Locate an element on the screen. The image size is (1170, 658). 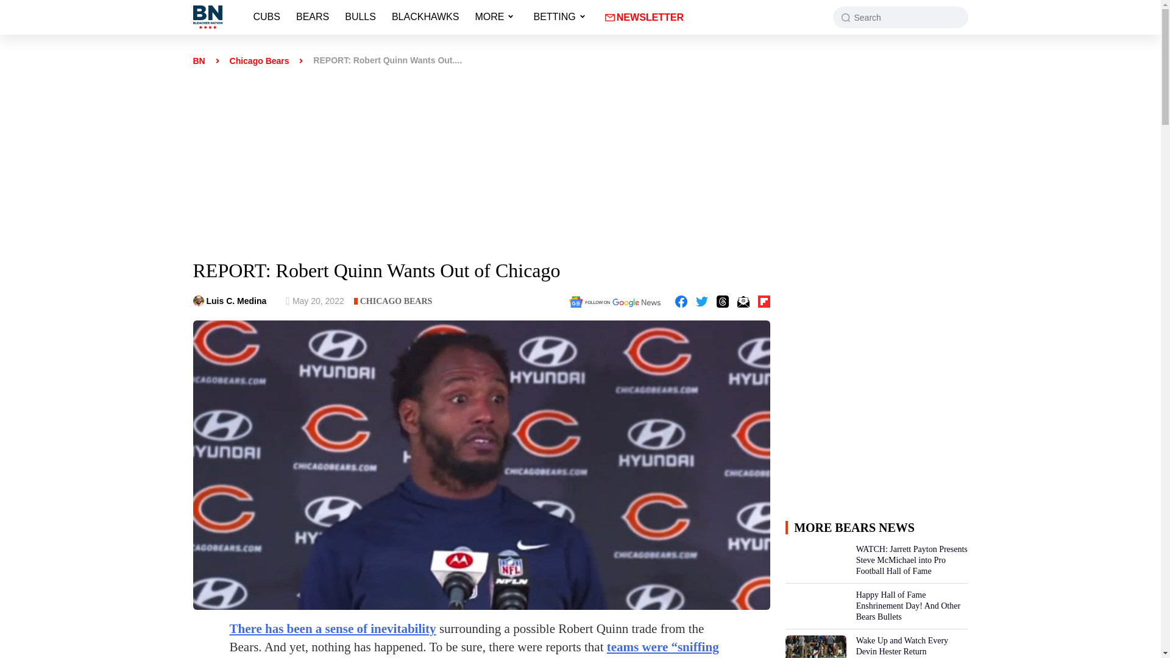
CUBS is located at coordinates (267, 12).